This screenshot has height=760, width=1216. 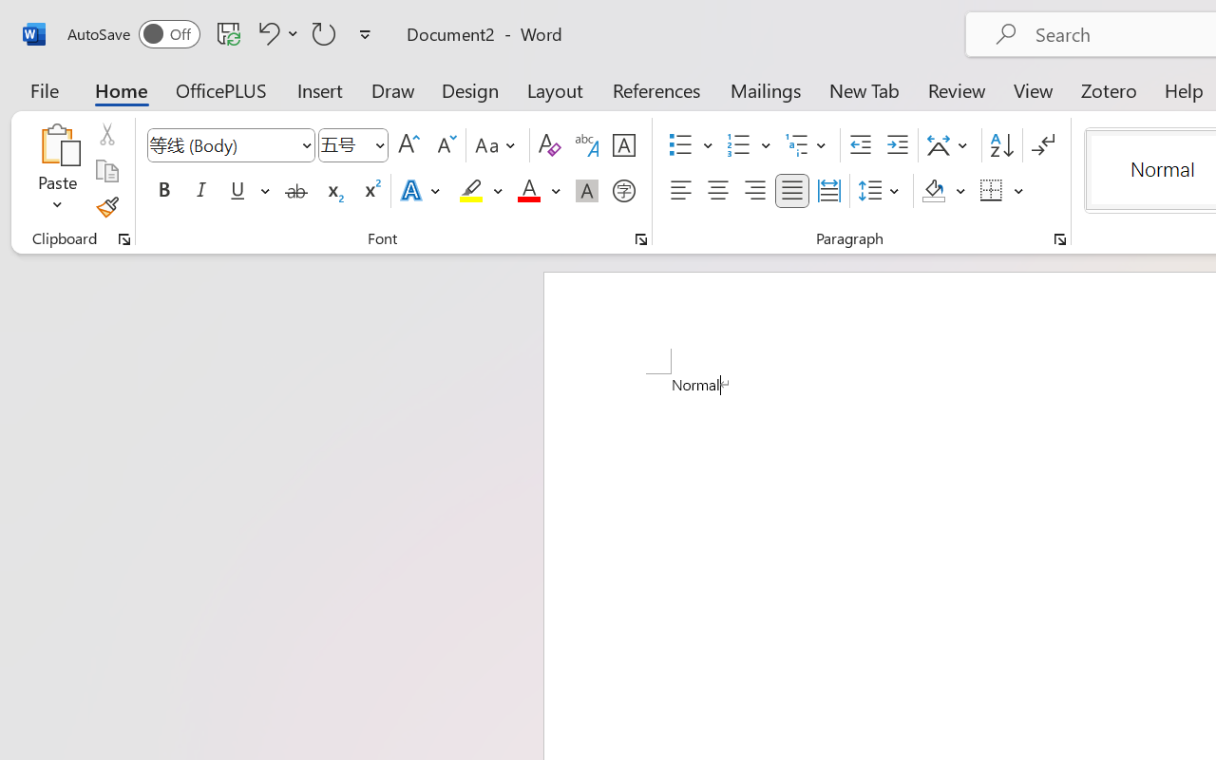 What do you see at coordinates (422, 191) in the screenshot?
I see `Text Effects and Typography` at bounding box center [422, 191].